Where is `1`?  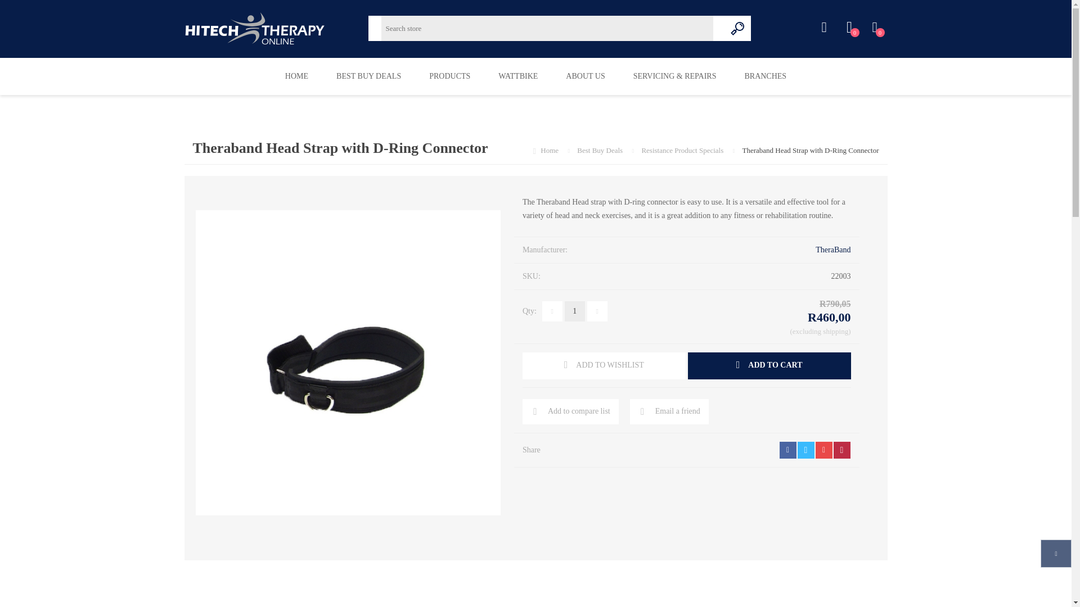 1 is located at coordinates (575, 311).